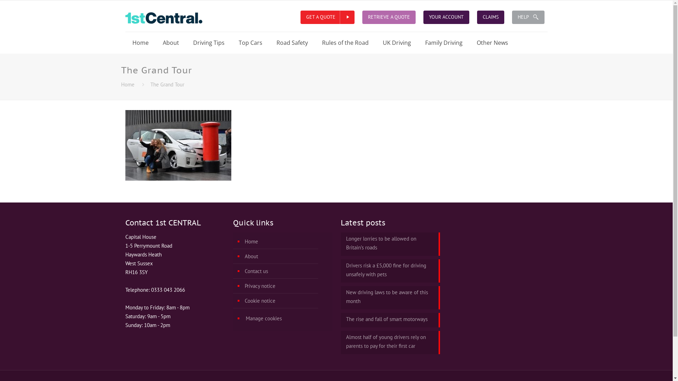 The height and width of the screenshot is (381, 678). Describe the element at coordinates (286, 286) in the screenshot. I see `Privacy notice` at that location.